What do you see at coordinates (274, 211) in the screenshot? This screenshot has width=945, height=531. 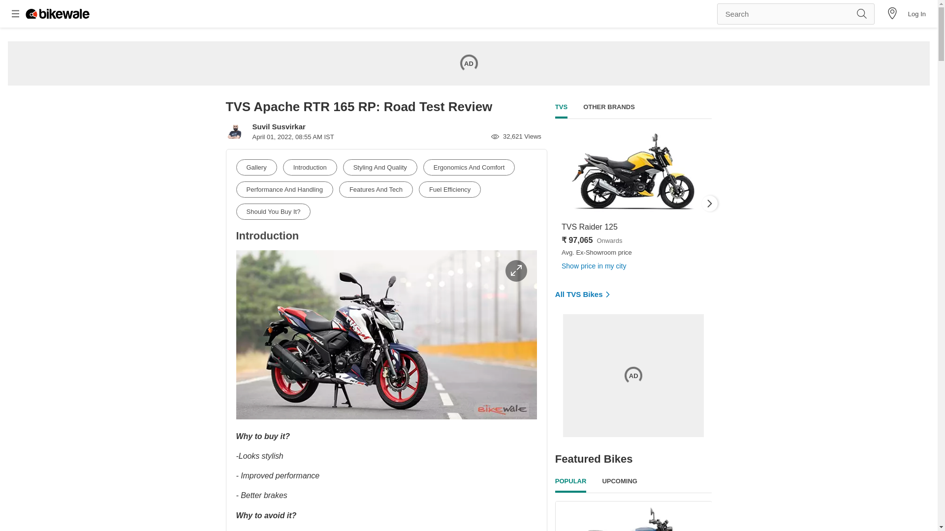 I see `Should You Buy It?` at bounding box center [274, 211].